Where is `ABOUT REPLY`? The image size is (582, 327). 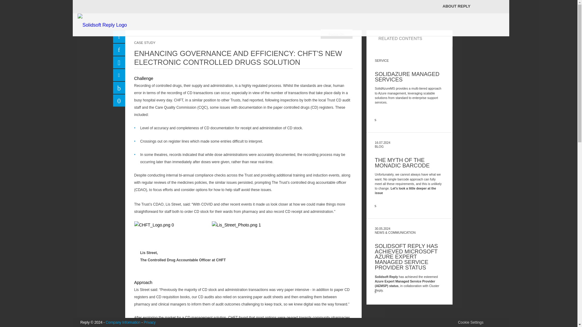 ABOUT REPLY is located at coordinates (457, 6).